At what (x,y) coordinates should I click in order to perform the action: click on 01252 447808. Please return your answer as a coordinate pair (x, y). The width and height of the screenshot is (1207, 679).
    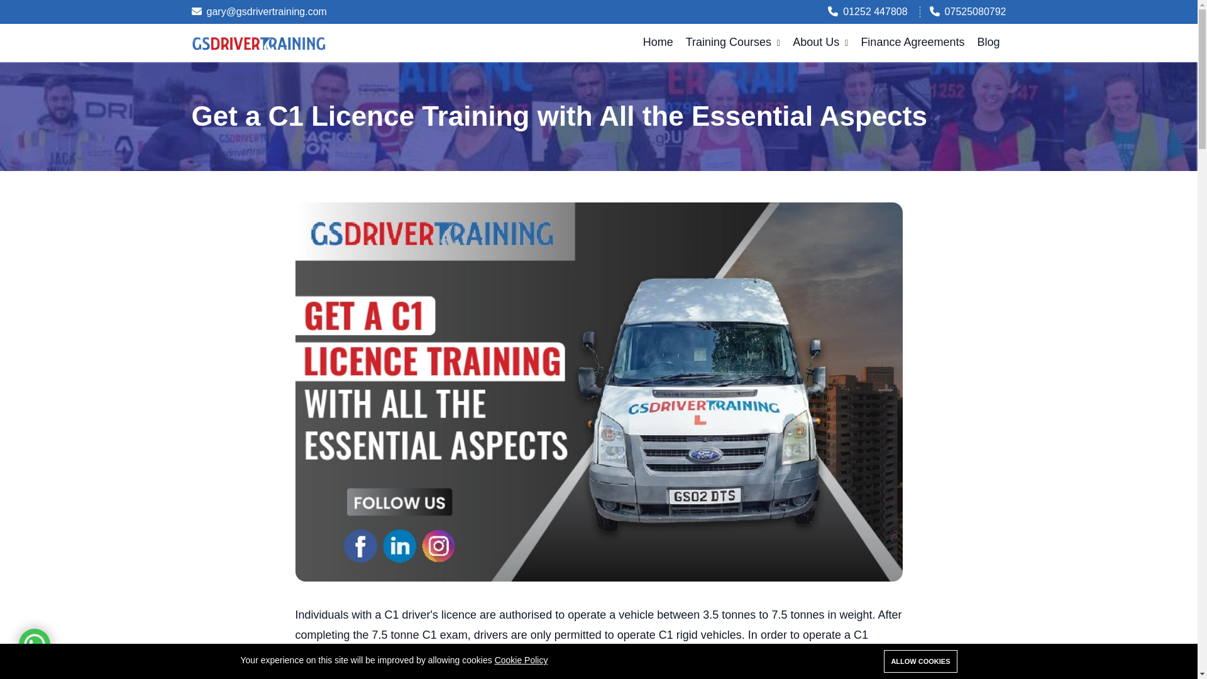
    Looking at the image, I should click on (868, 12).